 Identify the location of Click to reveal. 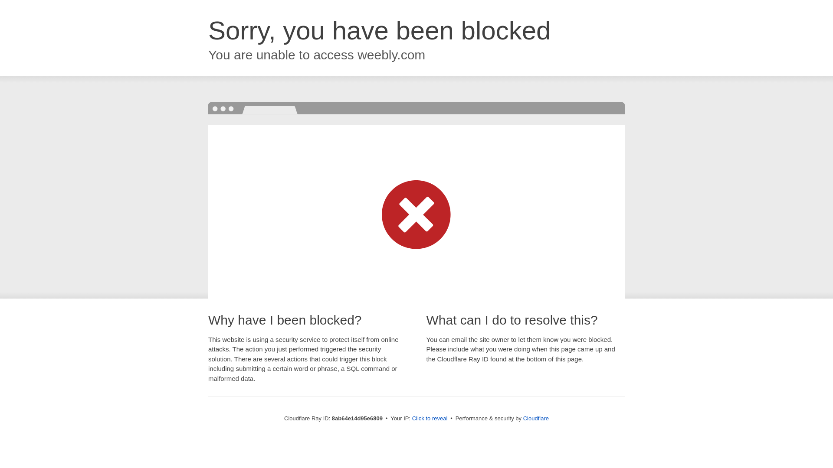
(430, 419).